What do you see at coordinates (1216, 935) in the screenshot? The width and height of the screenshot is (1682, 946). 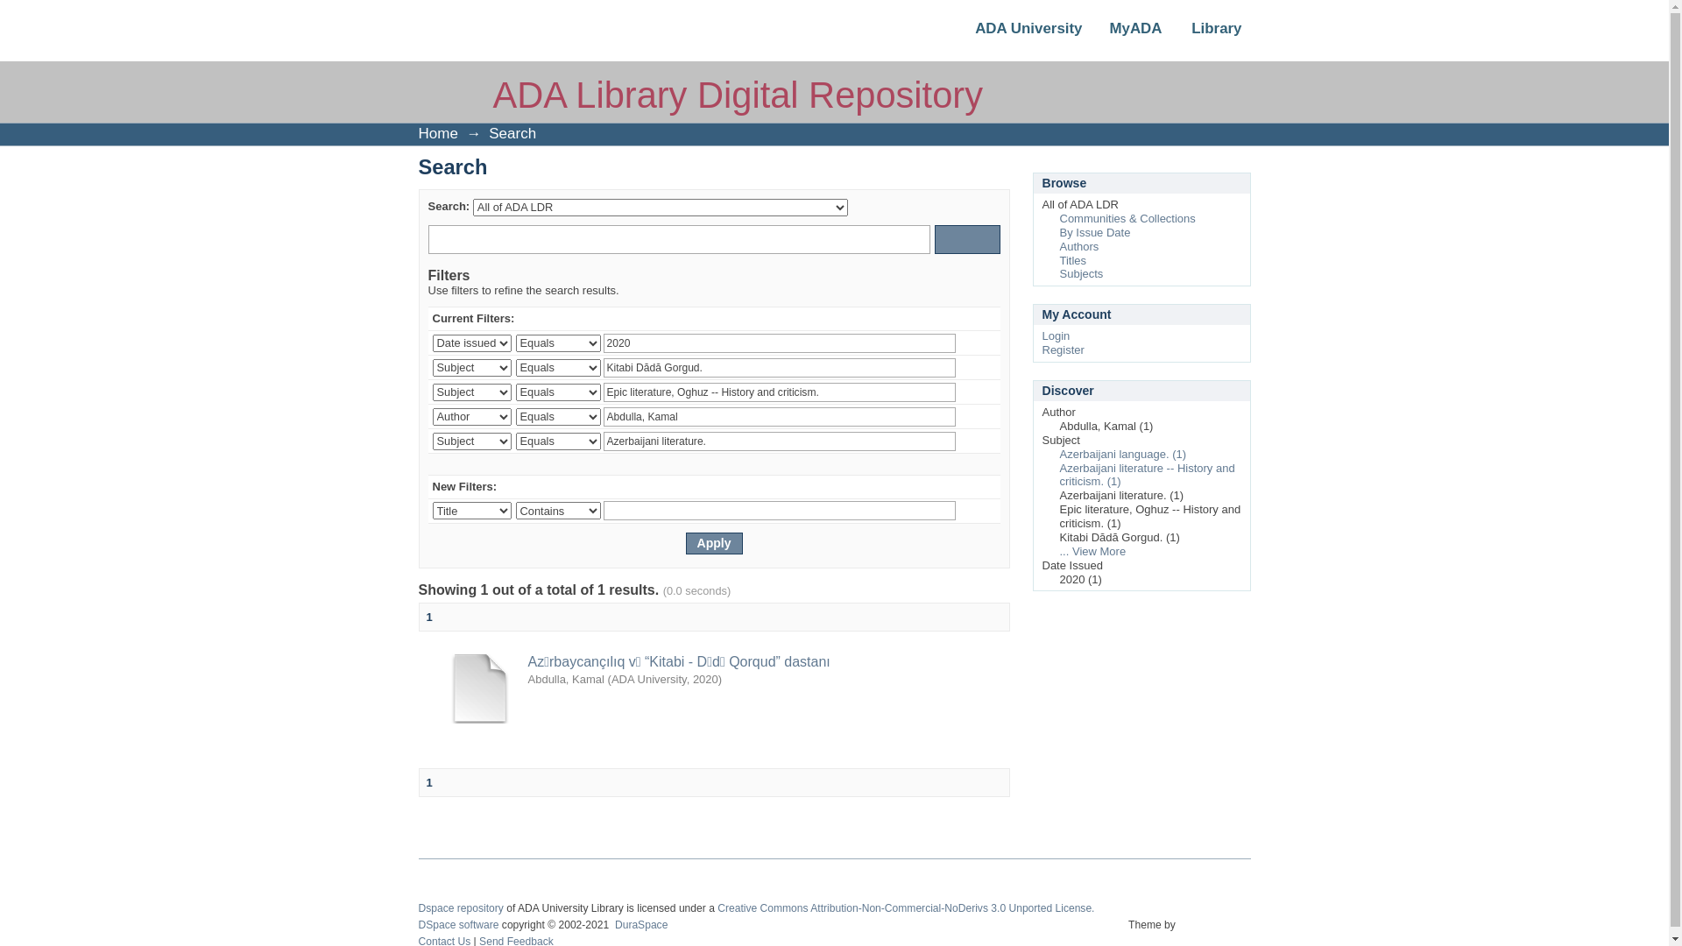 I see ` ` at bounding box center [1216, 935].